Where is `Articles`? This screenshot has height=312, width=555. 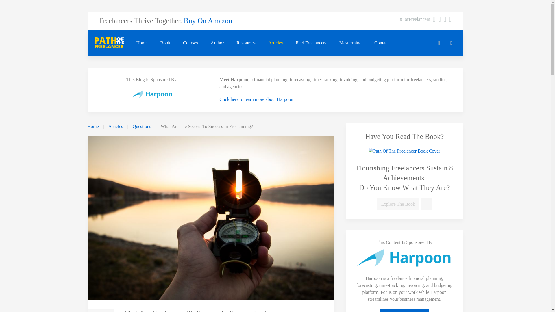 Articles is located at coordinates (275, 43).